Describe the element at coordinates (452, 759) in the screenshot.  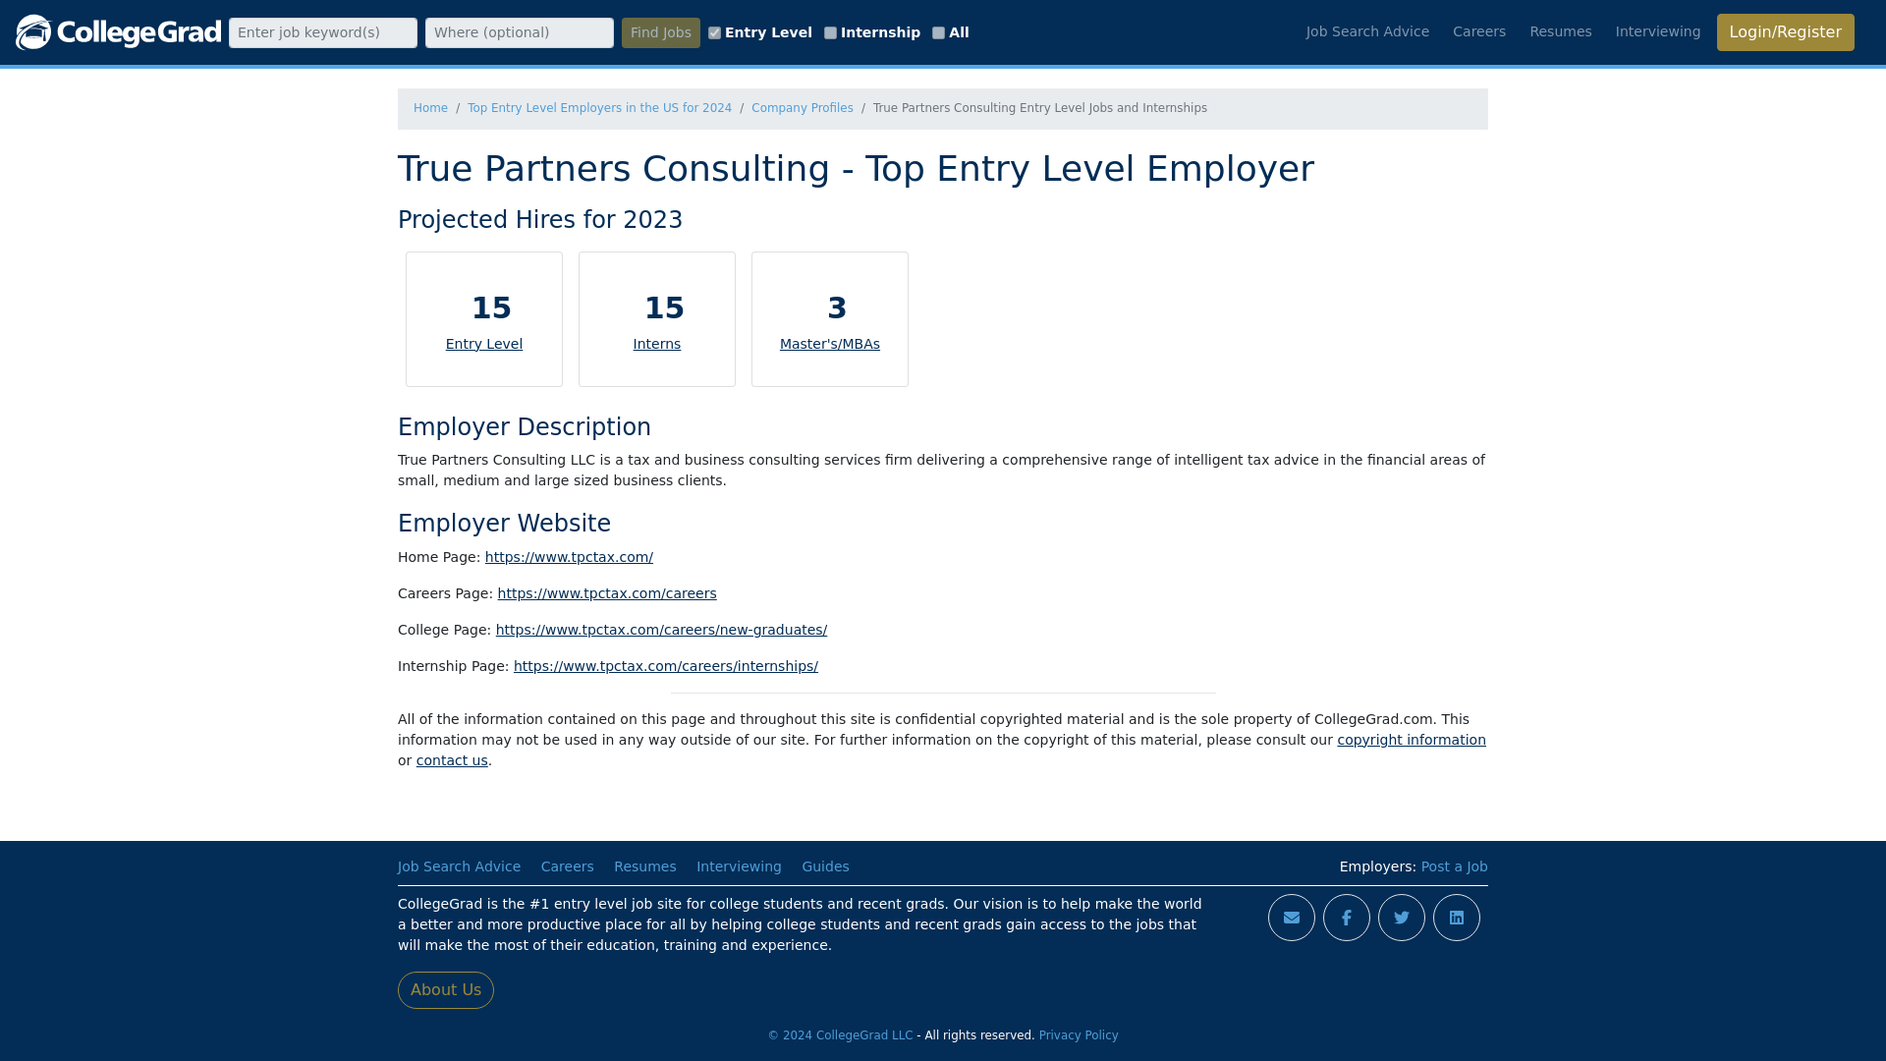
I see `contact us` at that location.